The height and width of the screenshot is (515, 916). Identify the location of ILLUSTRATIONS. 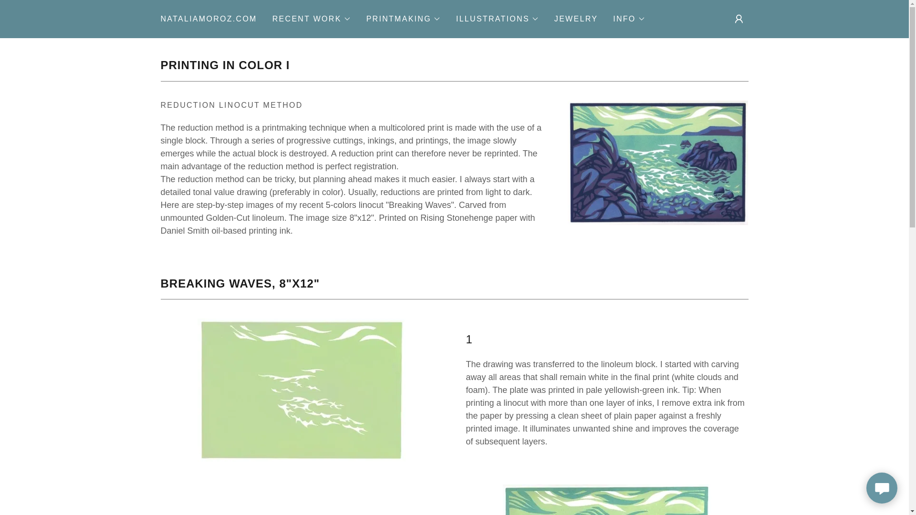
(498, 19).